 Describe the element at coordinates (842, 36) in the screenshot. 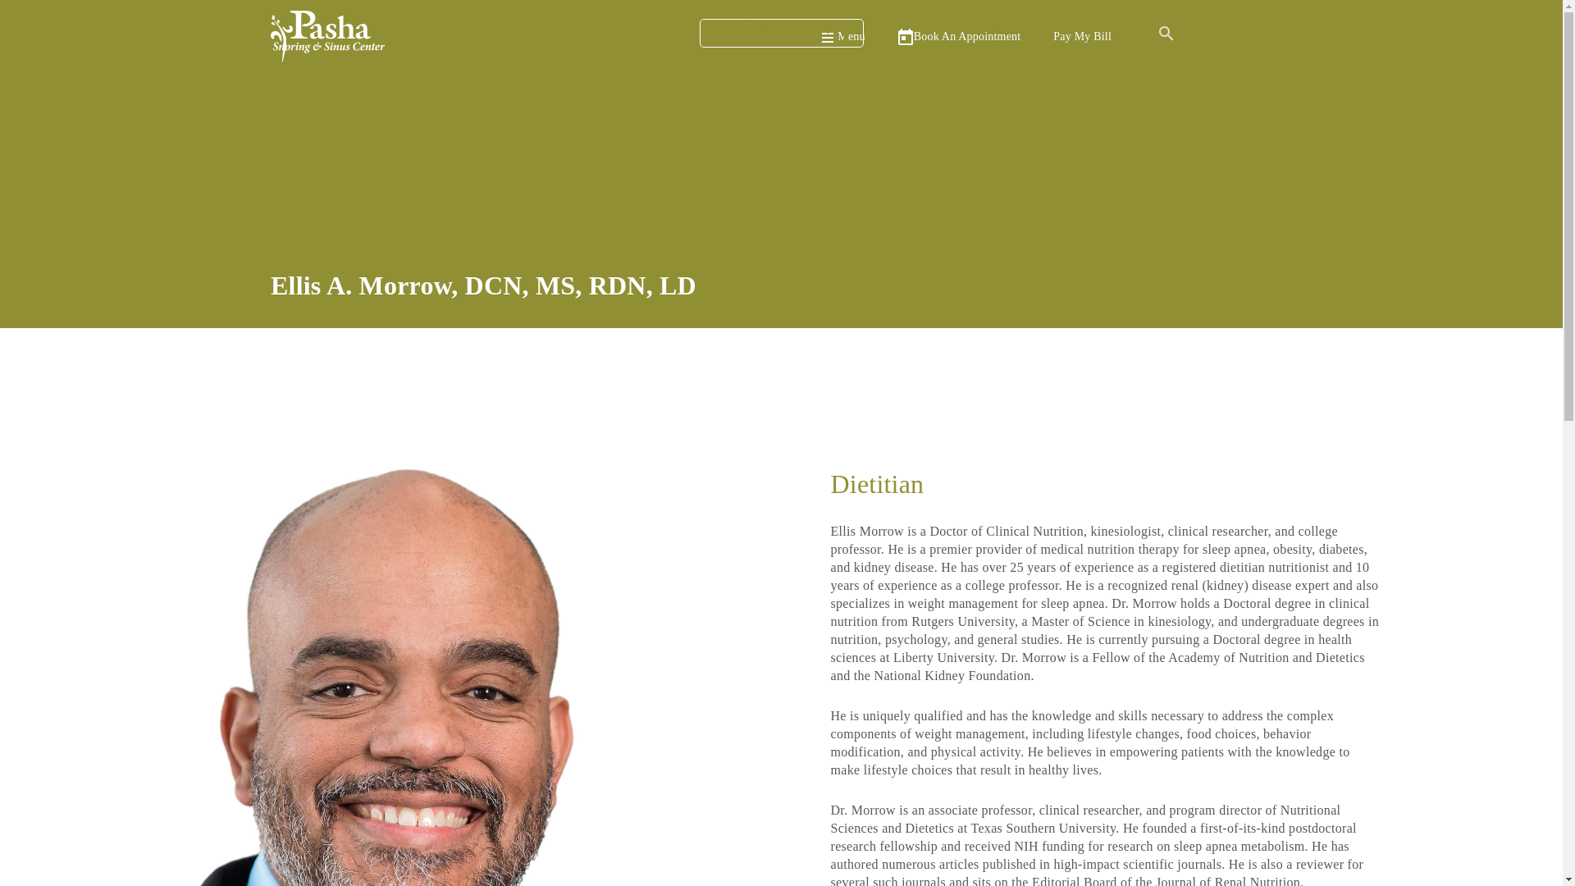

I see `Menu` at that location.